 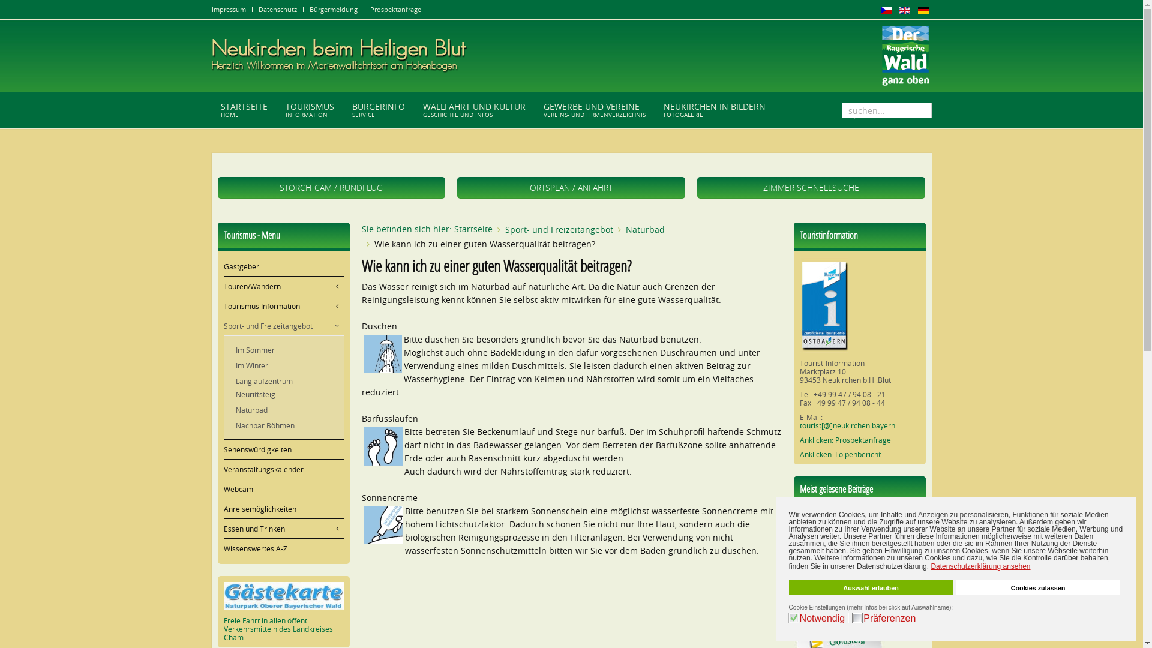 What do you see at coordinates (244, 110) in the screenshot?
I see `STARTSEITE
HOME` at bounding box center [244, 110].